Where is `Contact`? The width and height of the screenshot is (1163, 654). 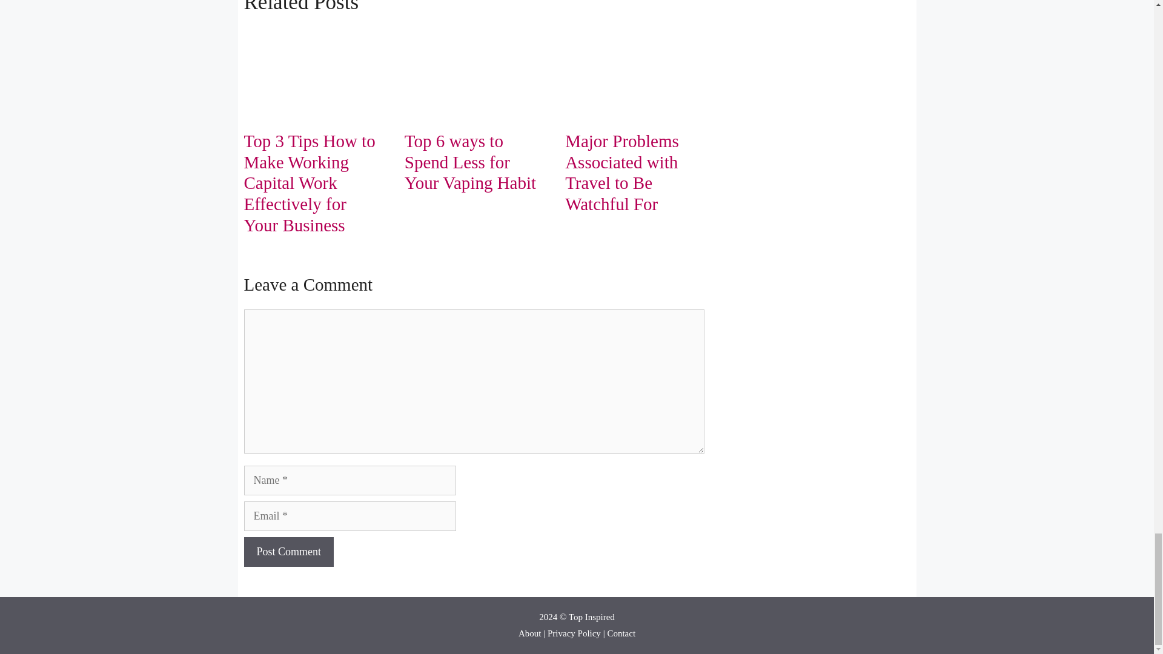
Contact is located at coordinates (621, 633).